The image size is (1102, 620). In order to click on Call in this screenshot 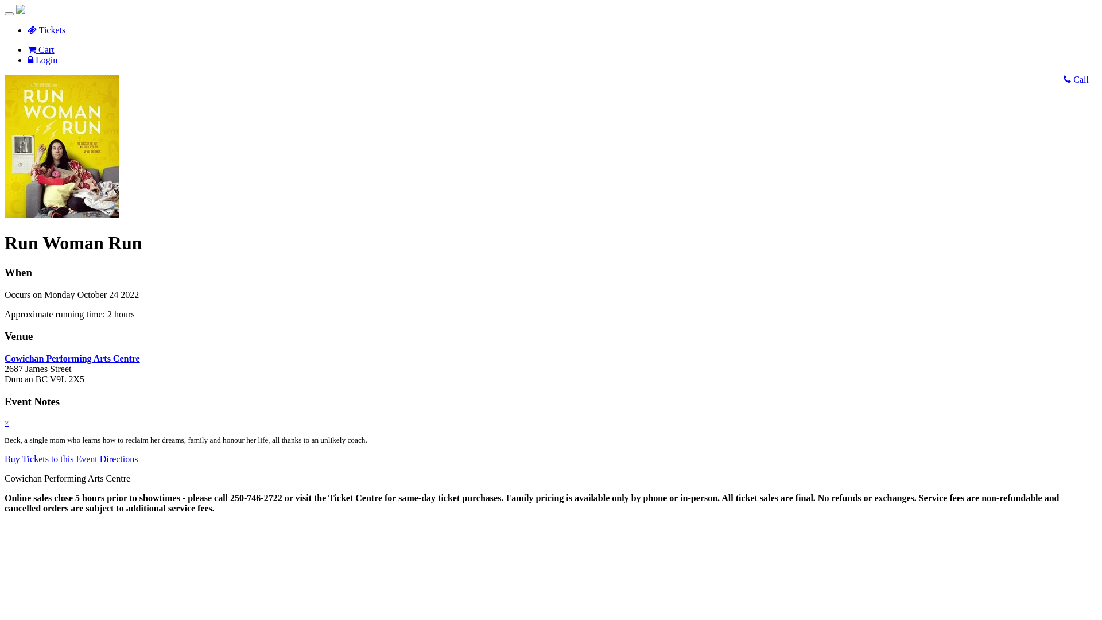, I will do `click(1076, 80)`.